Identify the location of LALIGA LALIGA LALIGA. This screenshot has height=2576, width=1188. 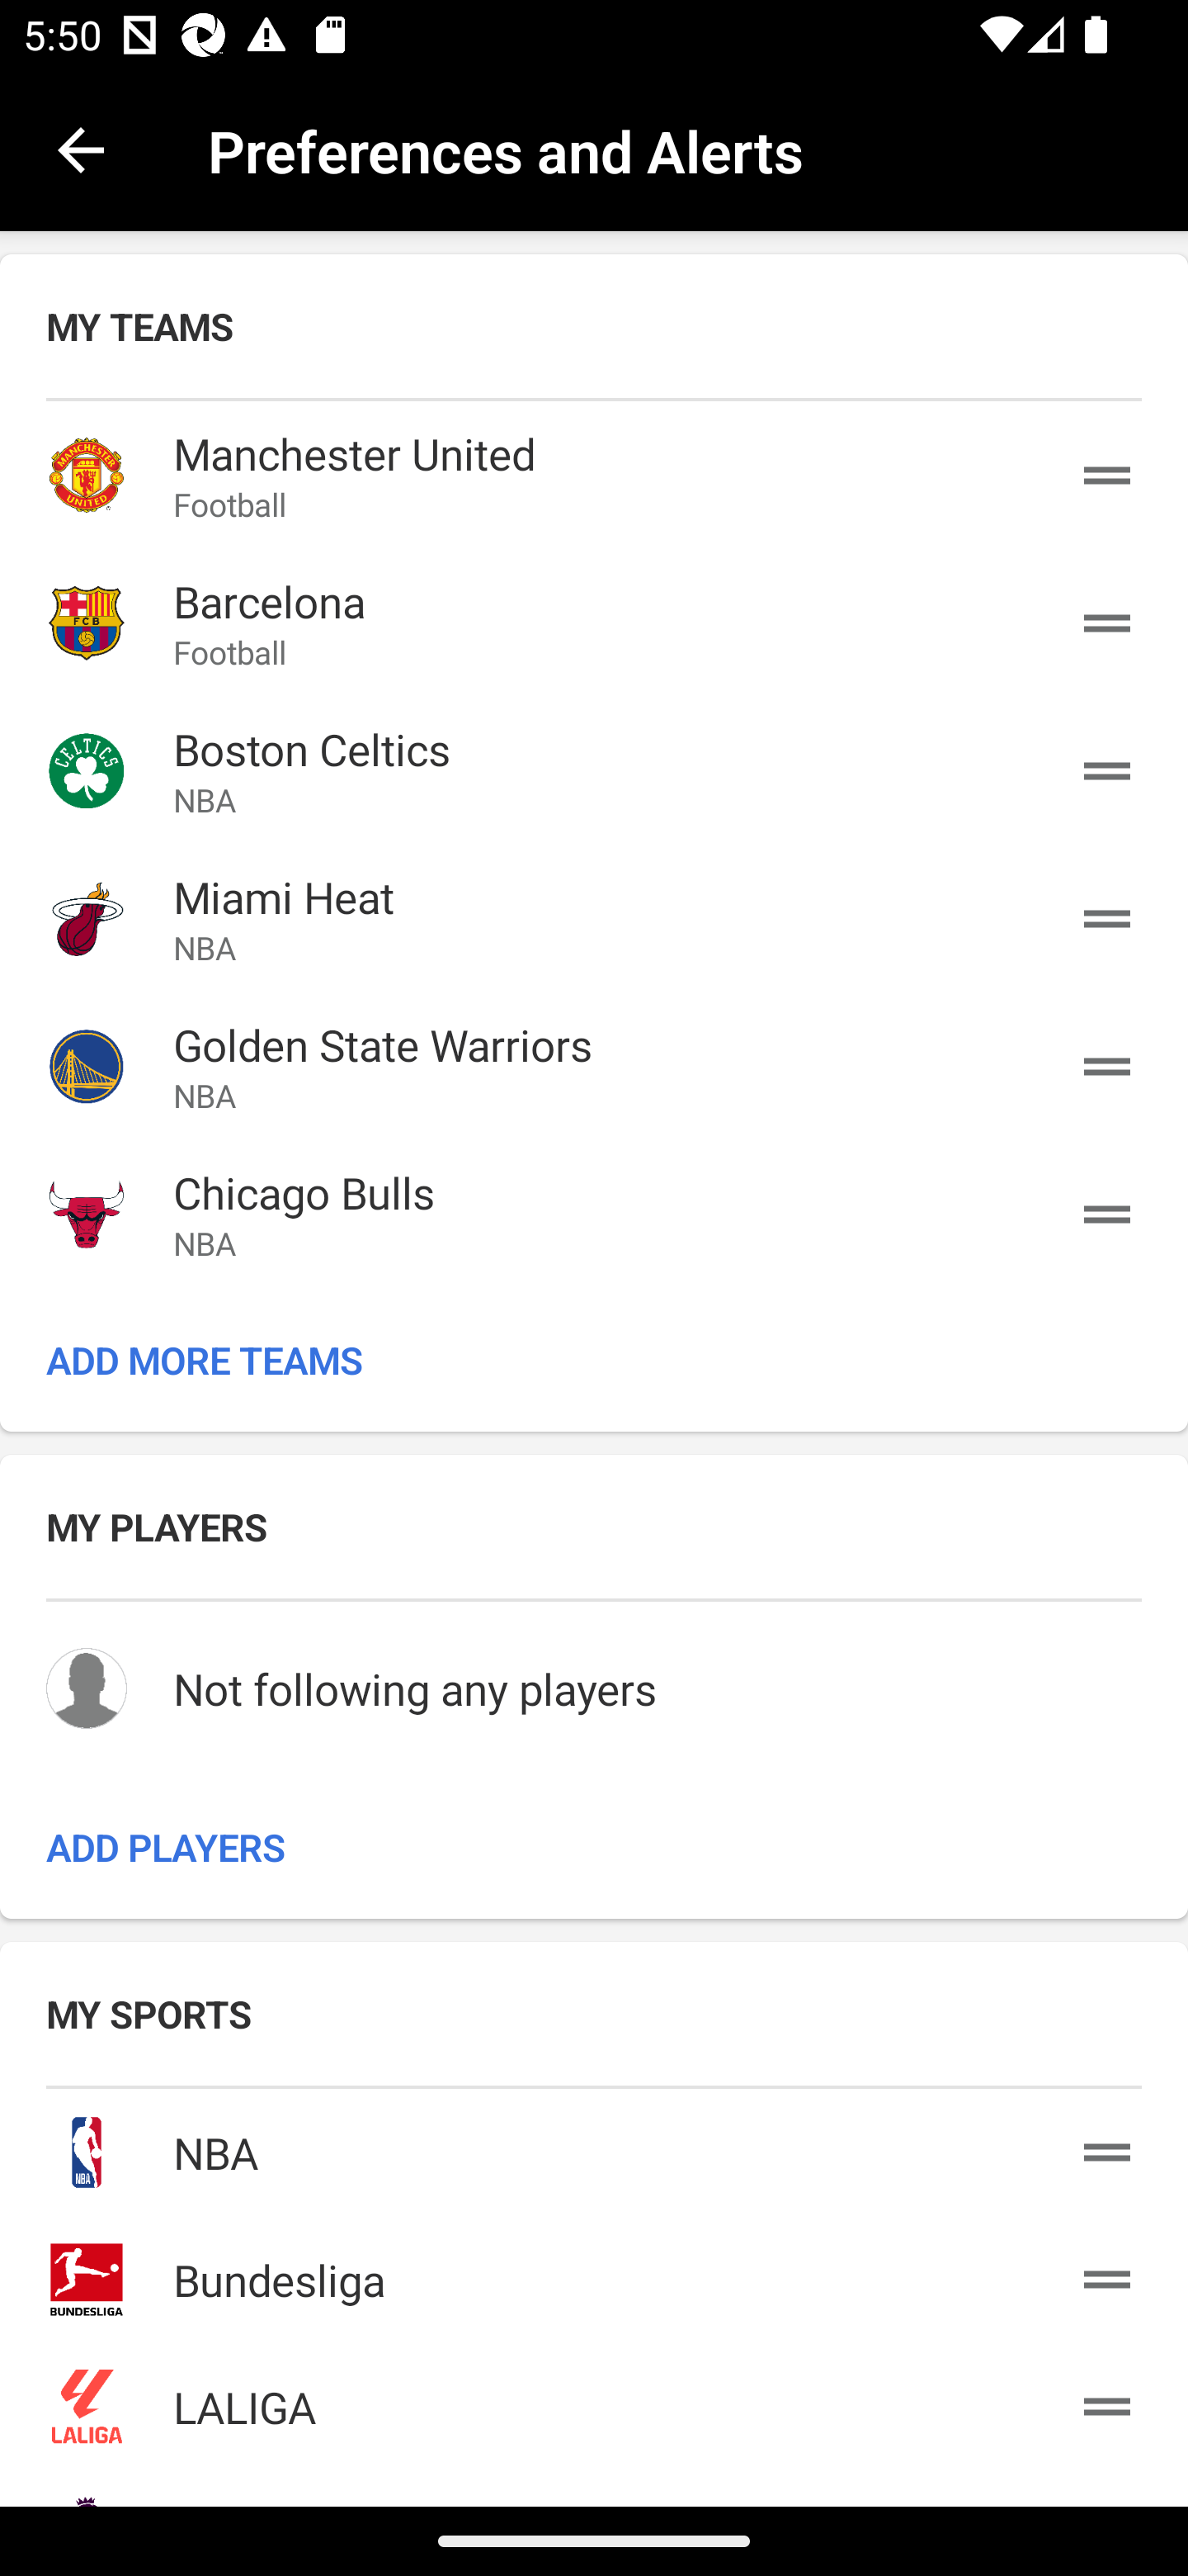
(594, 2400).